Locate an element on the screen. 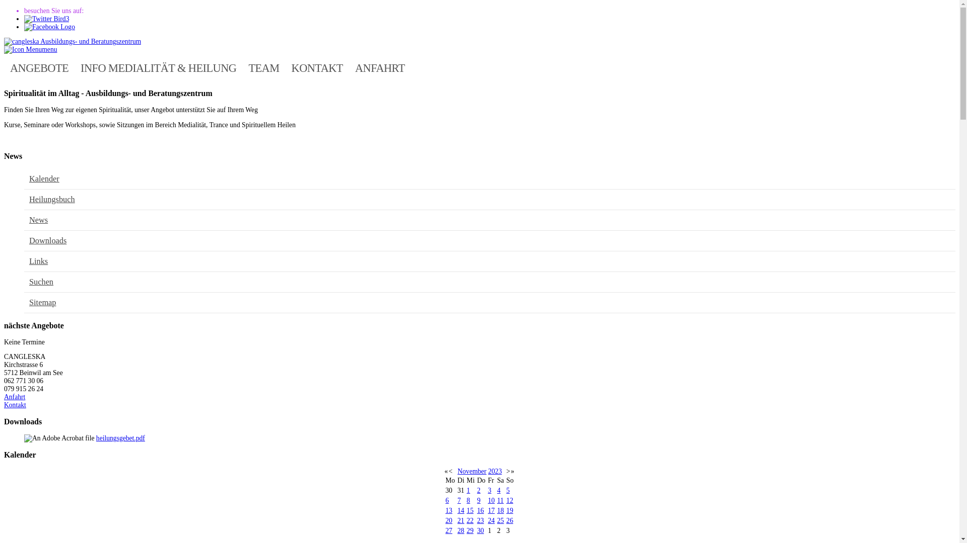  29 is located at coordinates (470, 531).